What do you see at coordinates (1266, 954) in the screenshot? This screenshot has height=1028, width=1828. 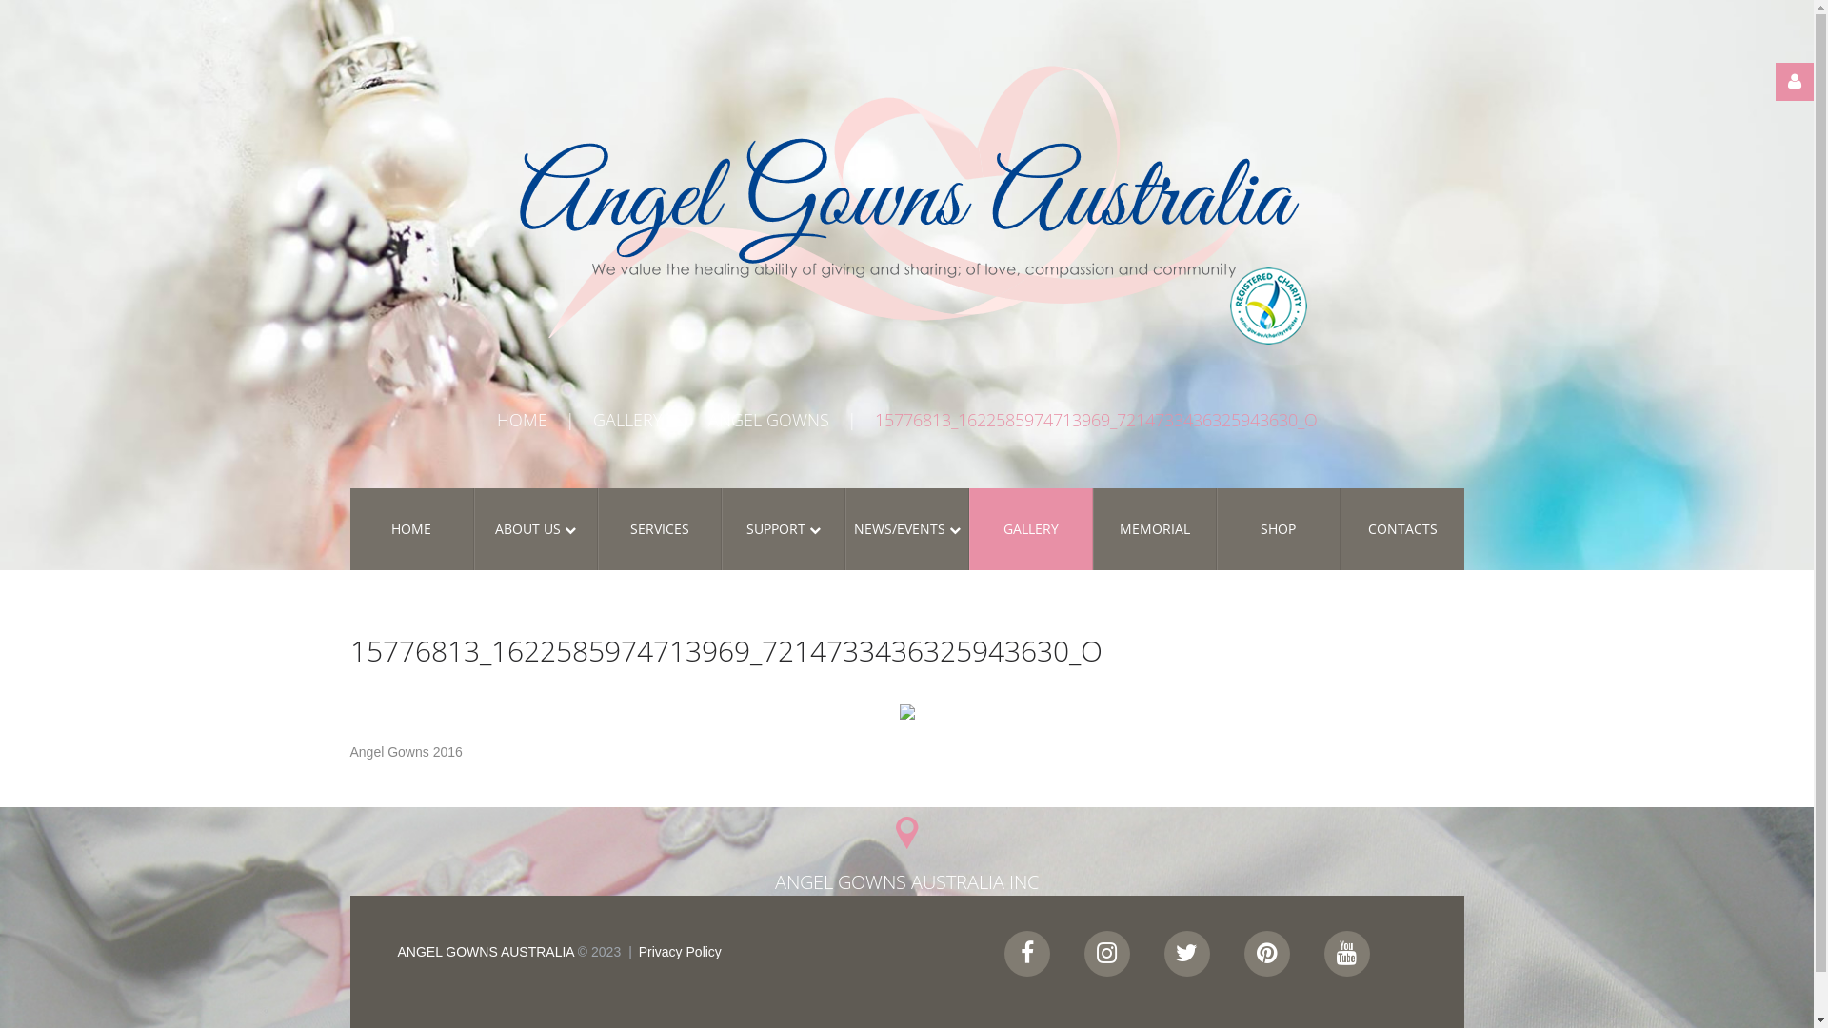 I see `pinterest` at bounding box center [1266, 954].